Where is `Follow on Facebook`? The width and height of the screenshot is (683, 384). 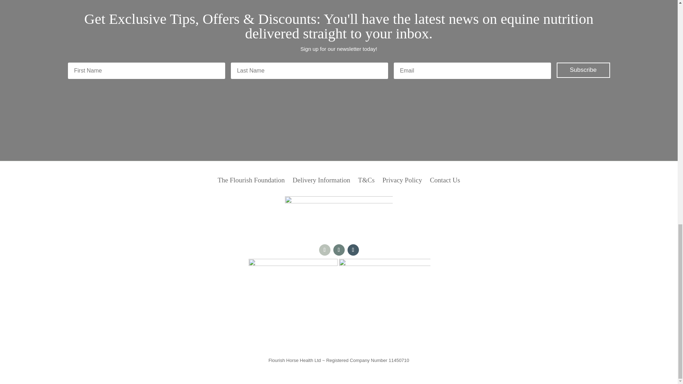
Follow on Facebook is located at coordinates (324, 250).